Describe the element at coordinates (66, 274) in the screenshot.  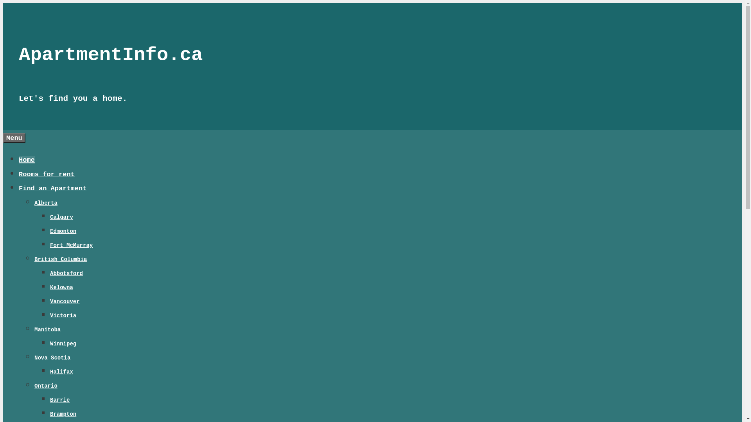
I see `Abbotsford` at that location.